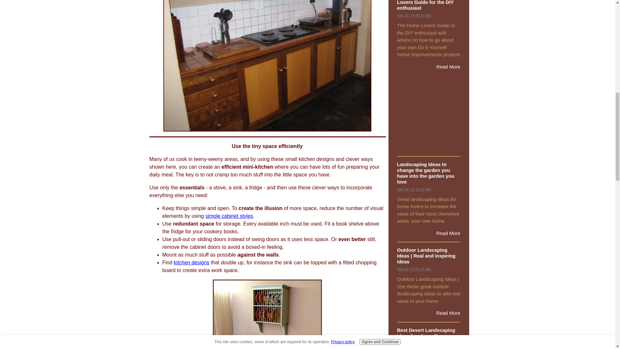 The height and width of the screenshot is (349, 620). I want to click on 2014-09-18T11:02:46-0400, so click(414, 189).